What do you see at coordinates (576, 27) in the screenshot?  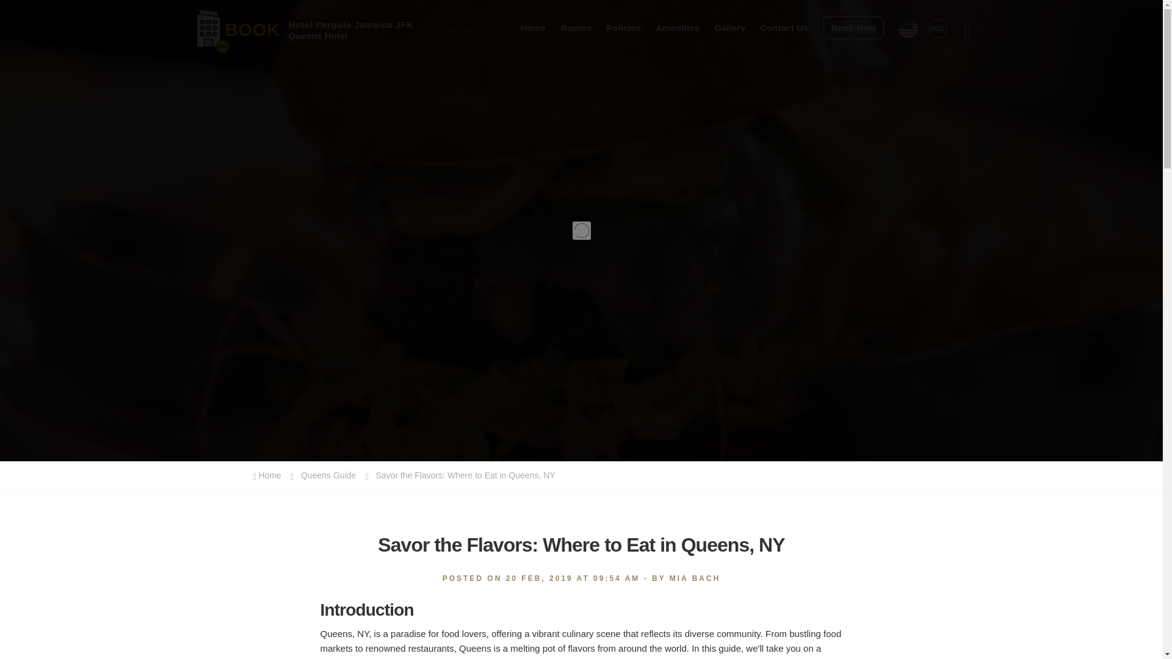 I see `USD` at bounding box center [576, 27].